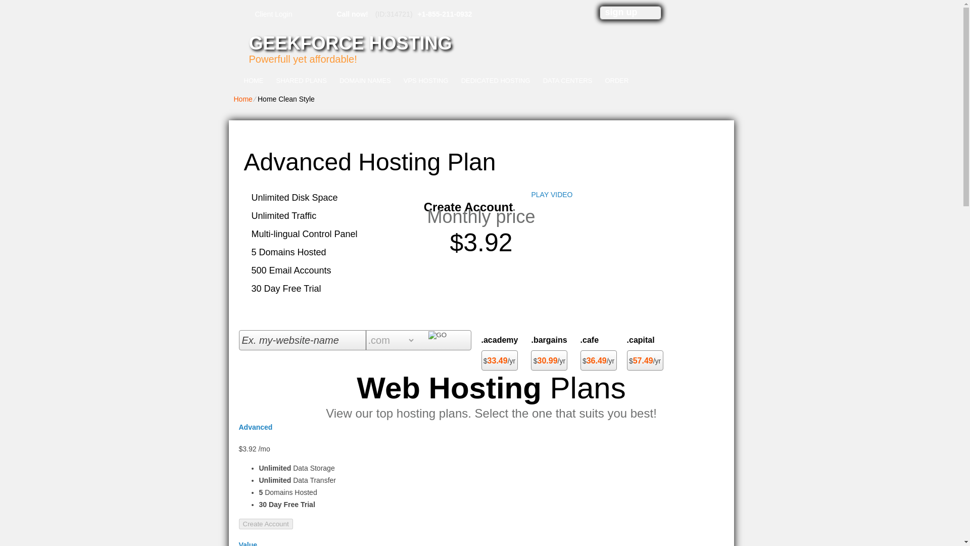 The image size is (970, 546). Describe the element at coordinates (552, 194) in the screenshot. I see `PLAY VIDEO` at that location.